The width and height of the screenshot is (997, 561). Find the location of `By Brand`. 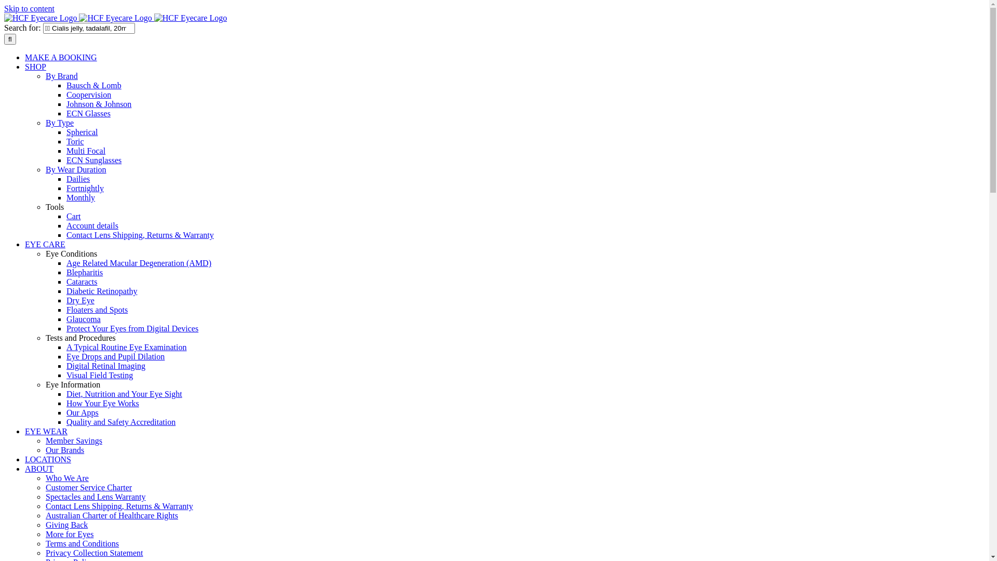

By Brand is located at coordinates (62, 76).